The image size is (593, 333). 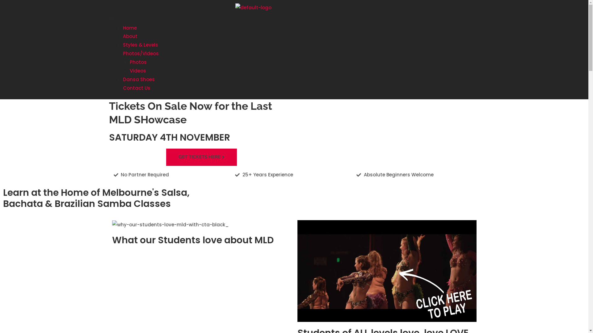 What do you see at coordinates (130, 36) in the screenshot?
I see `About` at bounding box center [130, 36].